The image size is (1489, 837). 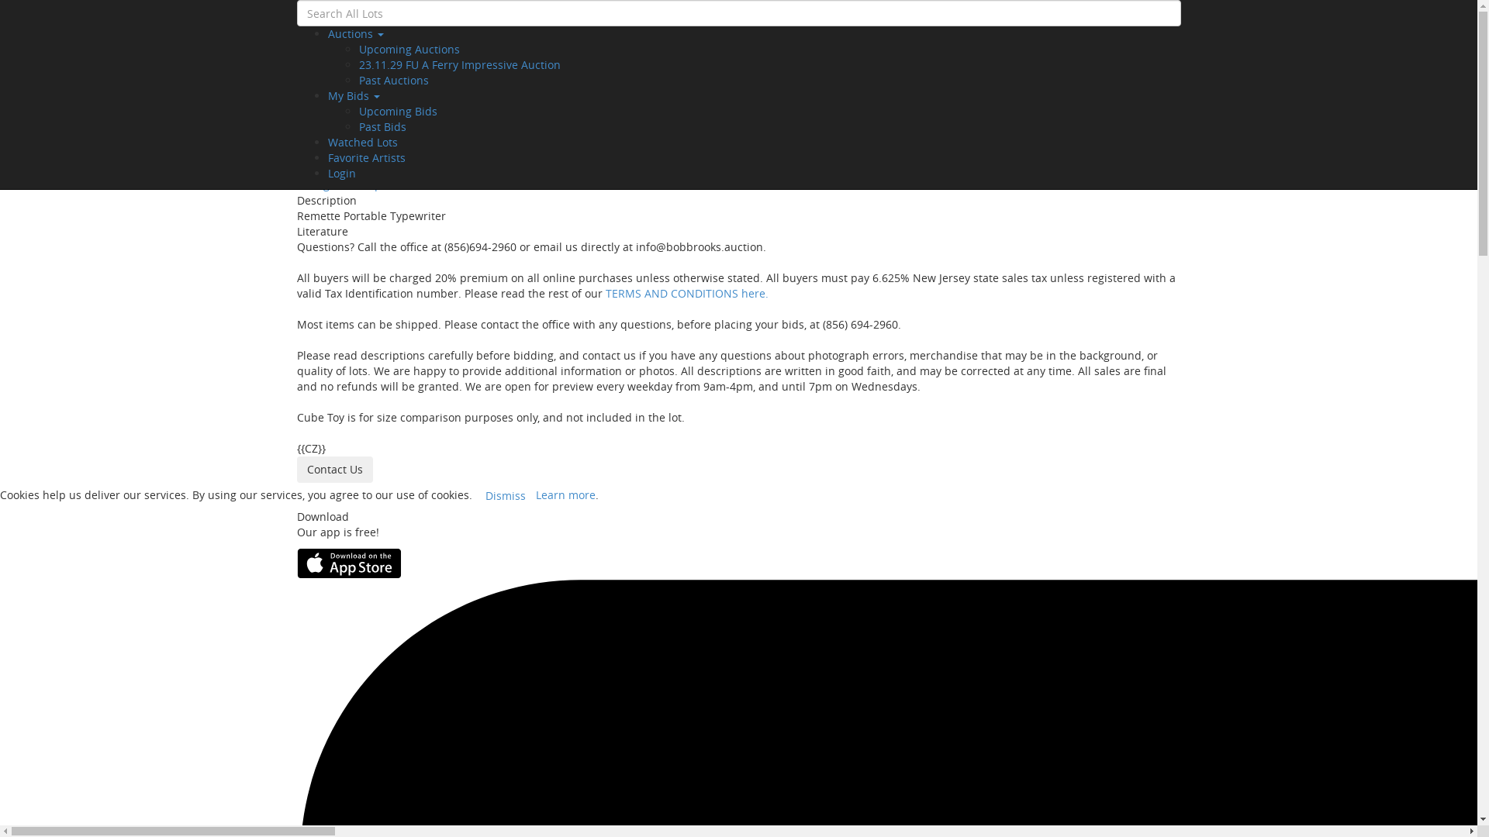 I want to click on Back to Auction, so click(x=343, y=39).